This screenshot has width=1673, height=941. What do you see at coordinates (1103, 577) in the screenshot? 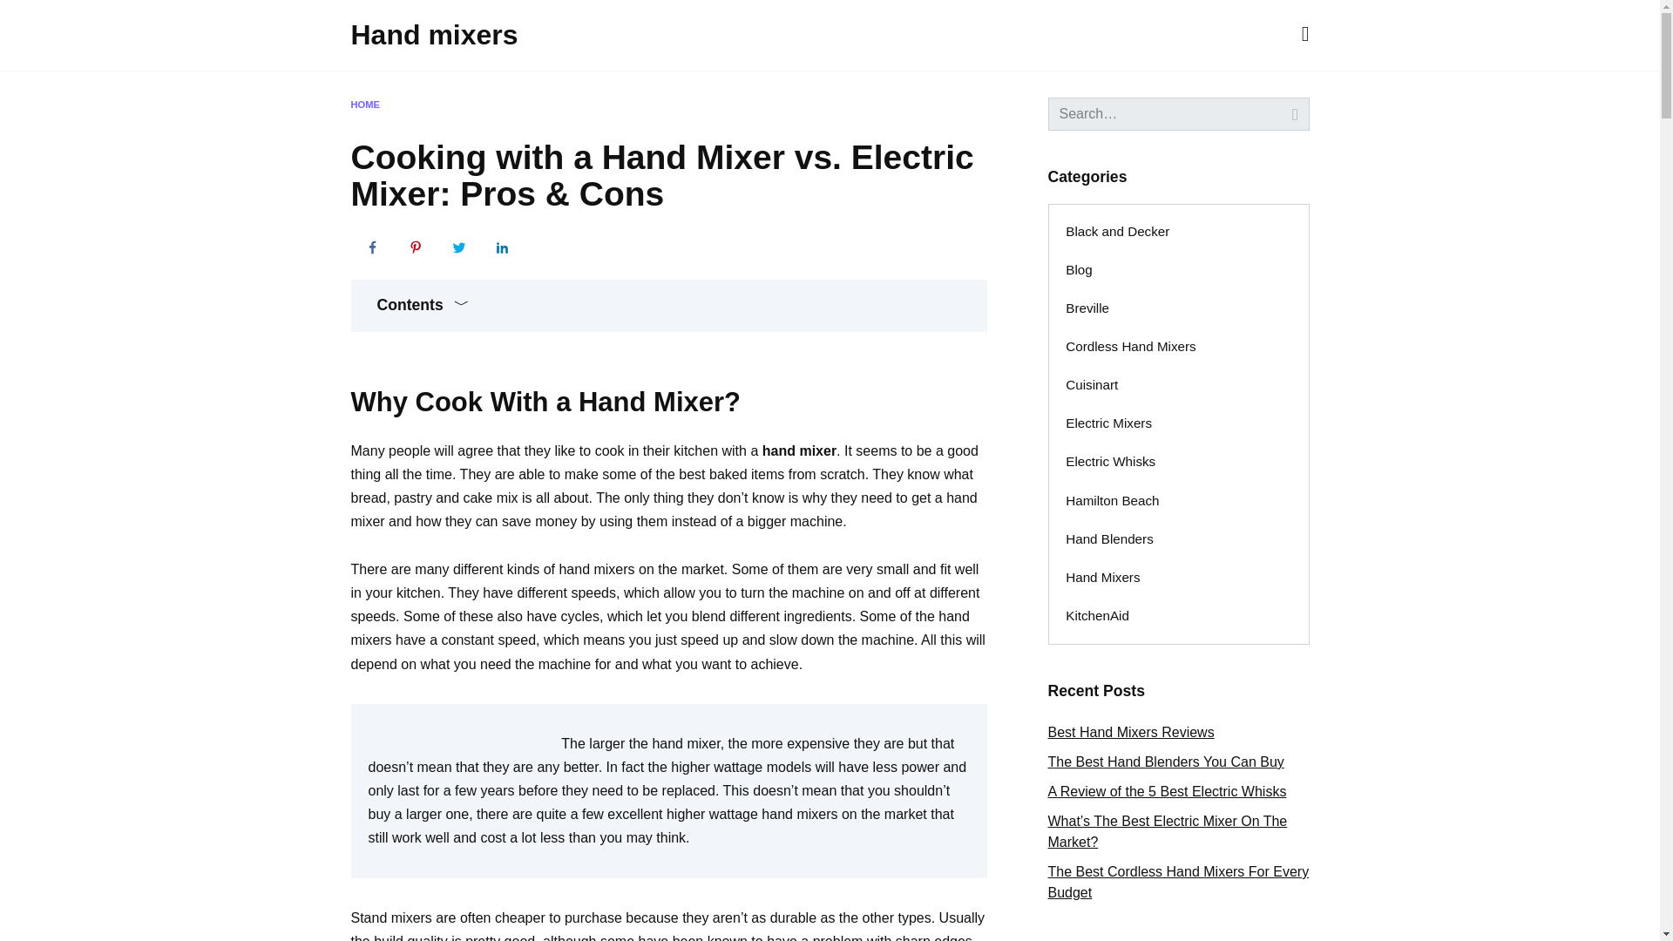
I see `Hand Mixers` at bounding box center [1103, 577].